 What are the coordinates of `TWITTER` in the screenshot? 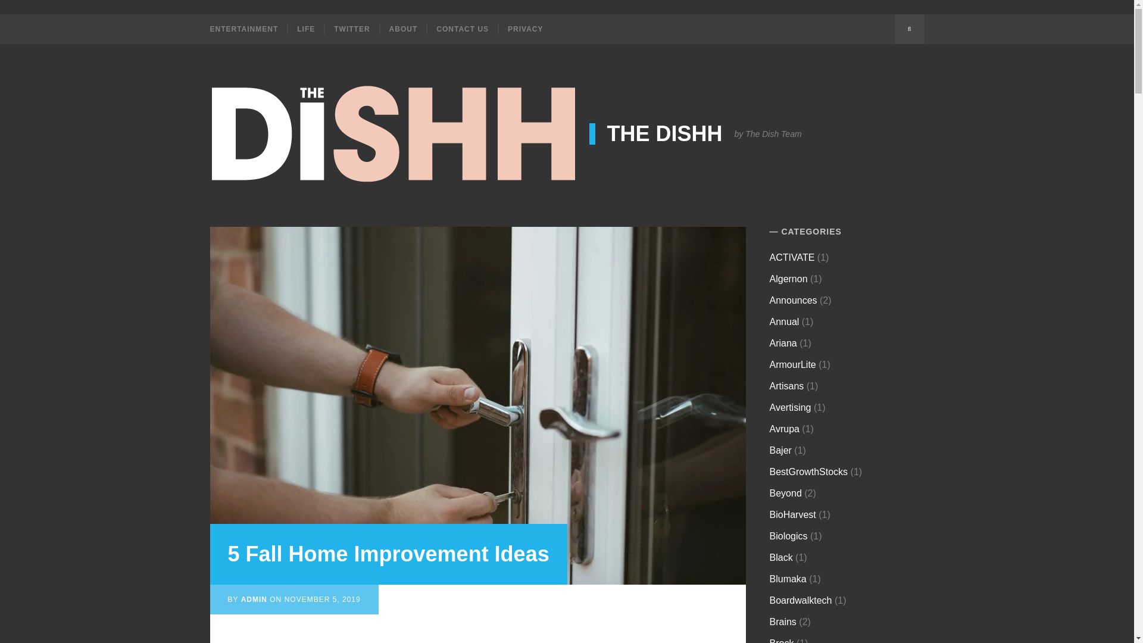 It's located at (351, 29).